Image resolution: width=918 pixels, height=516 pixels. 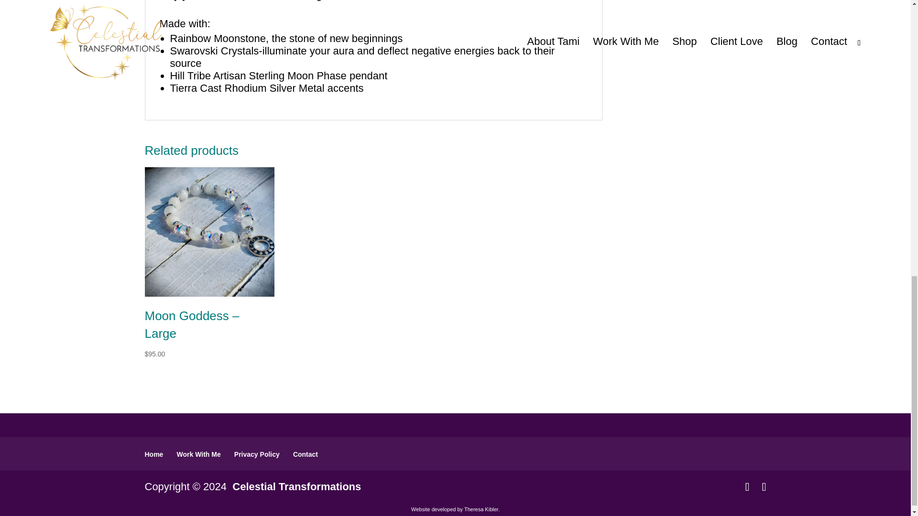 I want to click on Home, so click(x=153, y=454).